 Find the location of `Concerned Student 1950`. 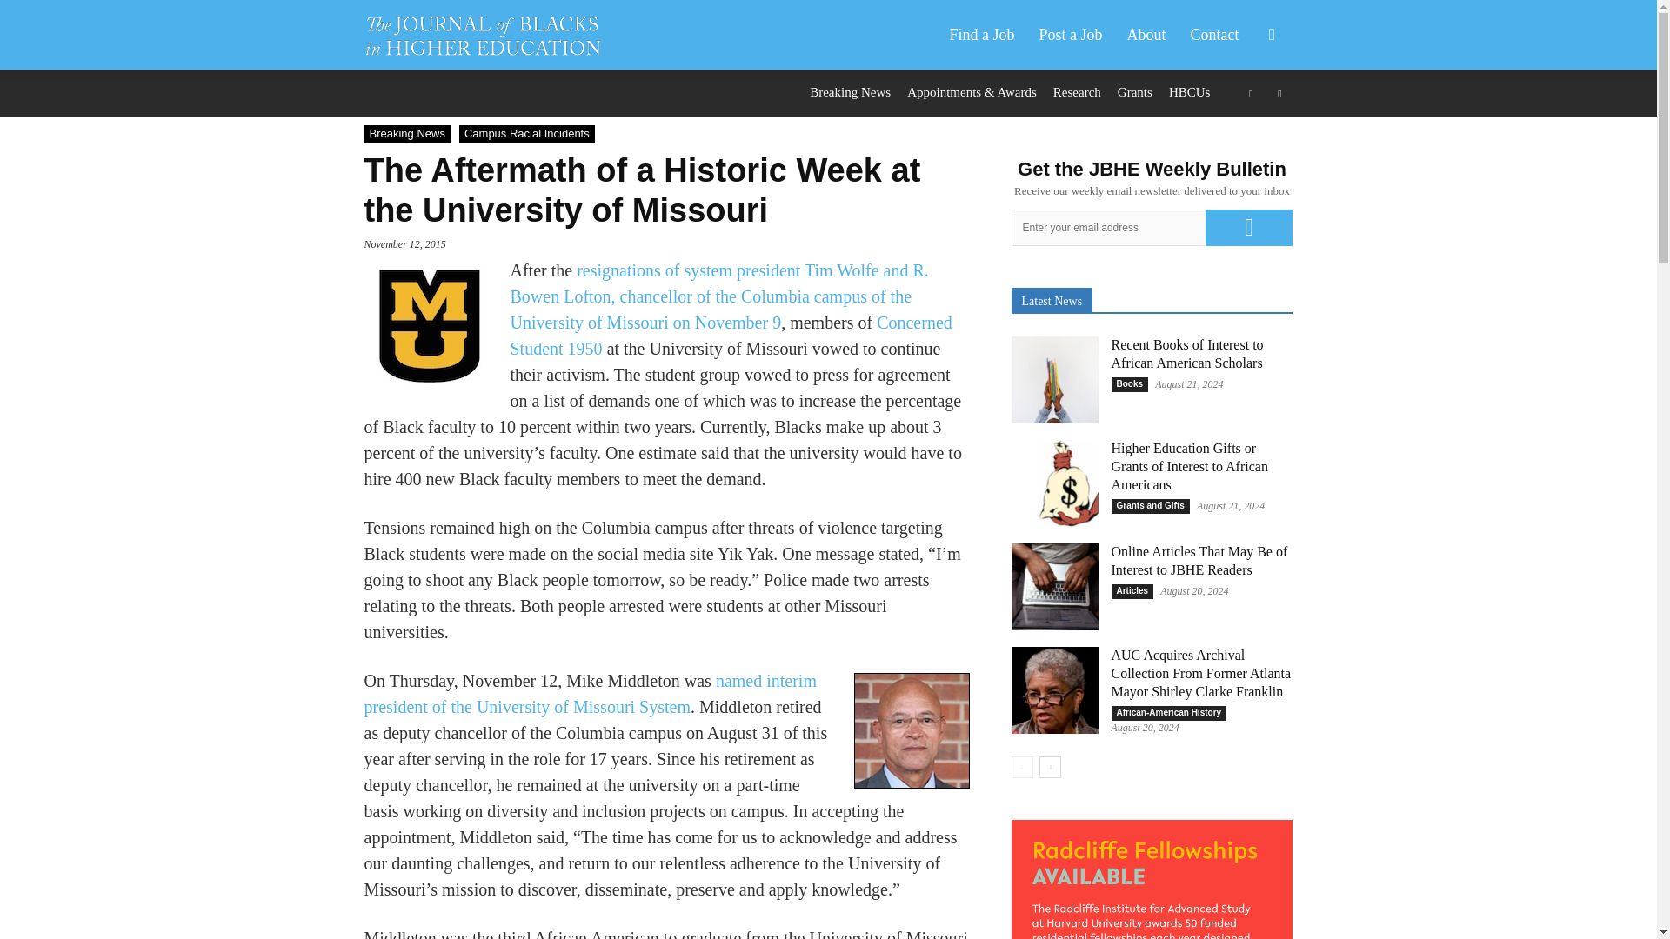

Concerned Student 1950 is located at coordinates (731, 335).